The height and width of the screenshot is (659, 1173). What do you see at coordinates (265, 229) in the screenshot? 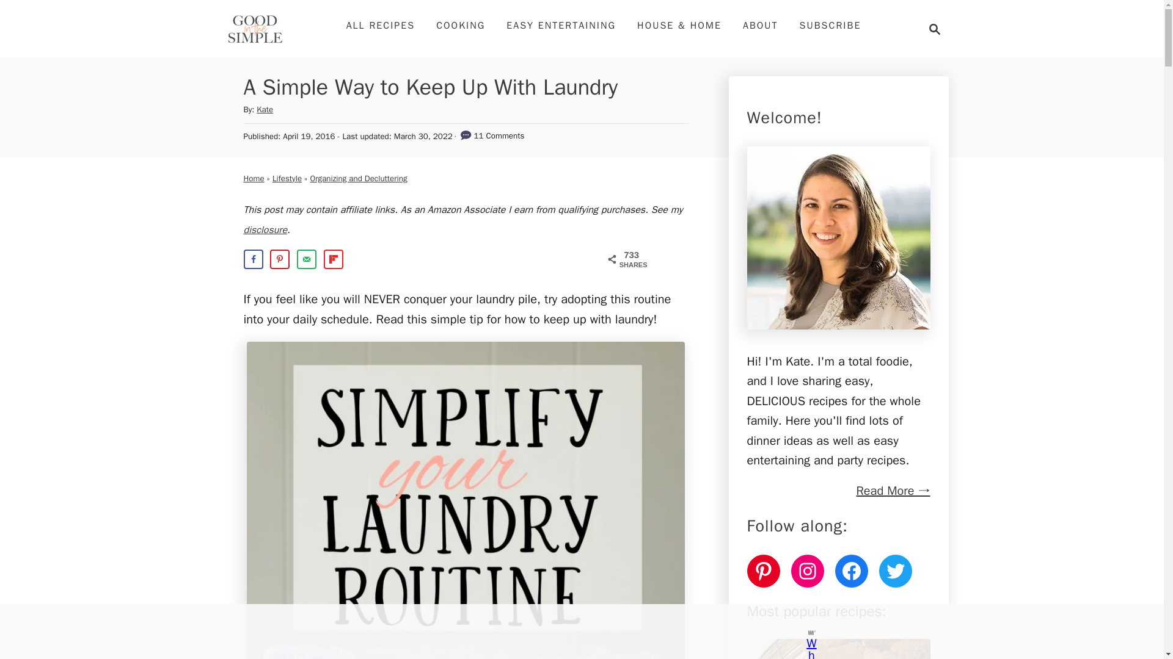
I see `Home` at bounding box center [265, 229].